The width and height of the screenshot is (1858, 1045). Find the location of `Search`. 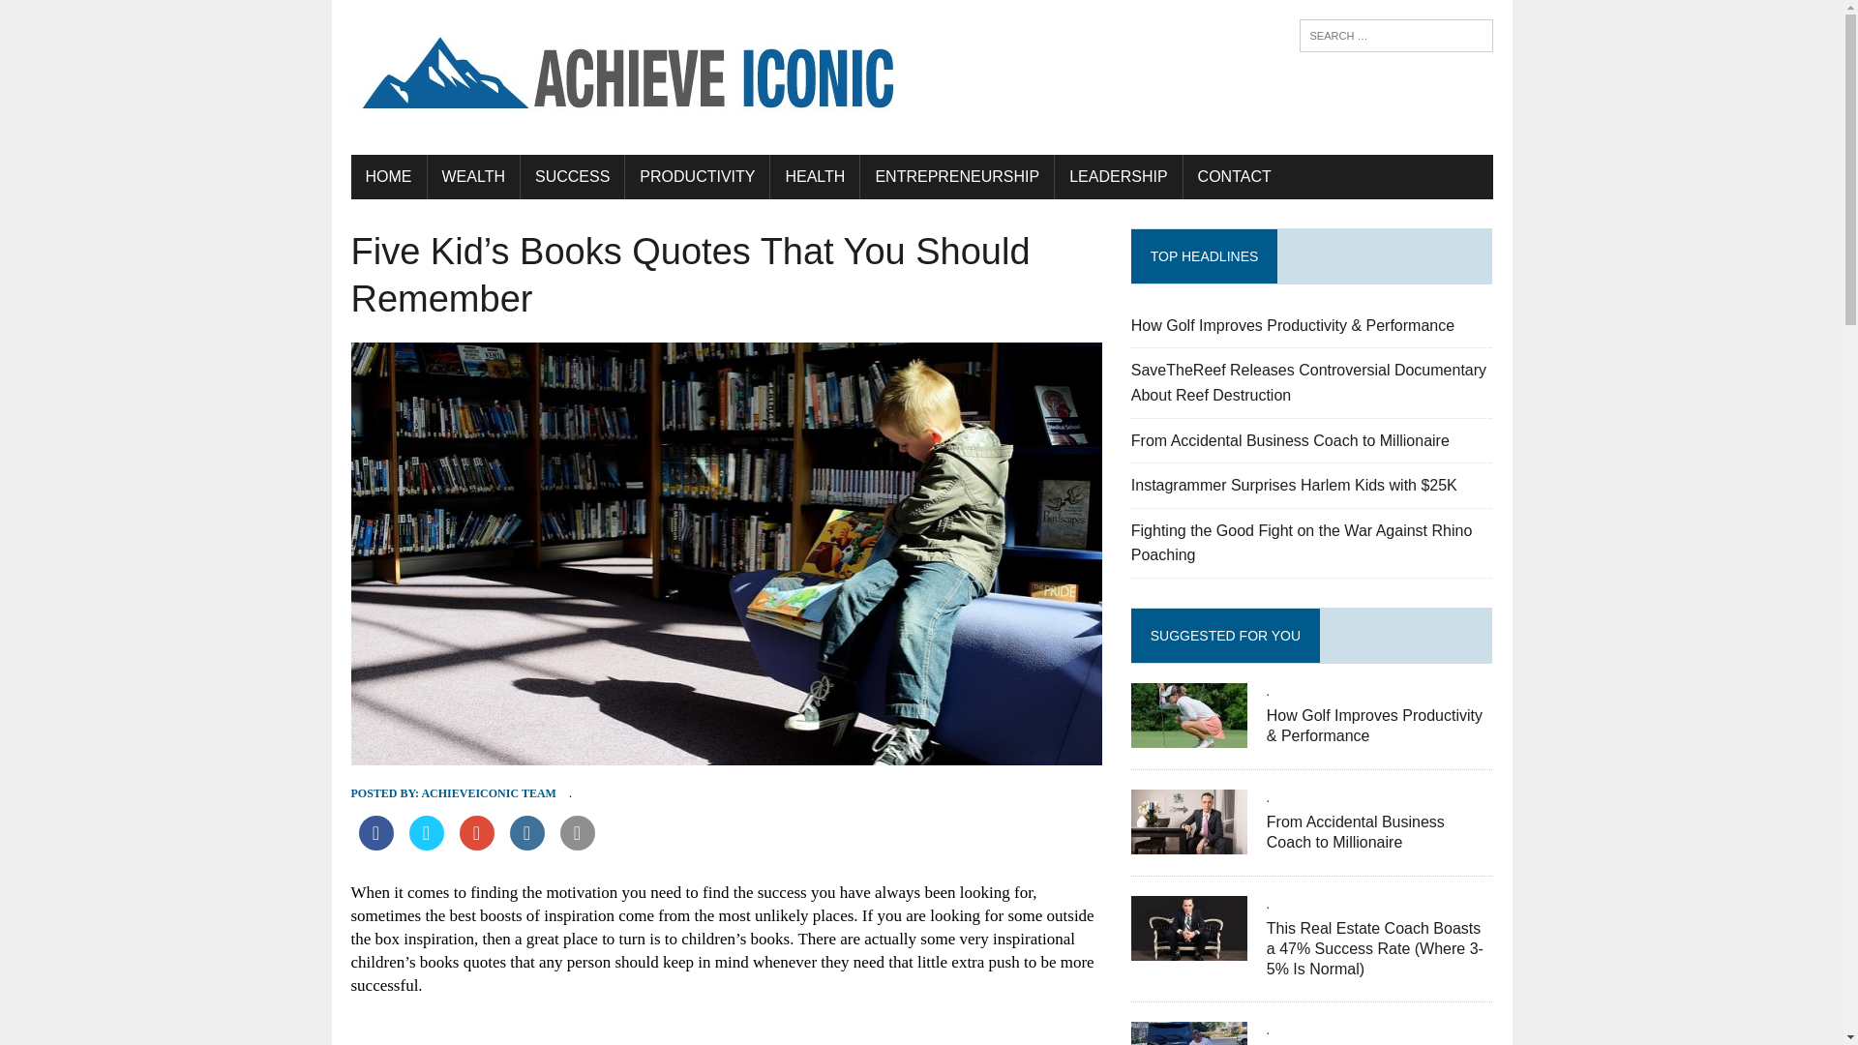

Search is located at coordinates (97, 18).